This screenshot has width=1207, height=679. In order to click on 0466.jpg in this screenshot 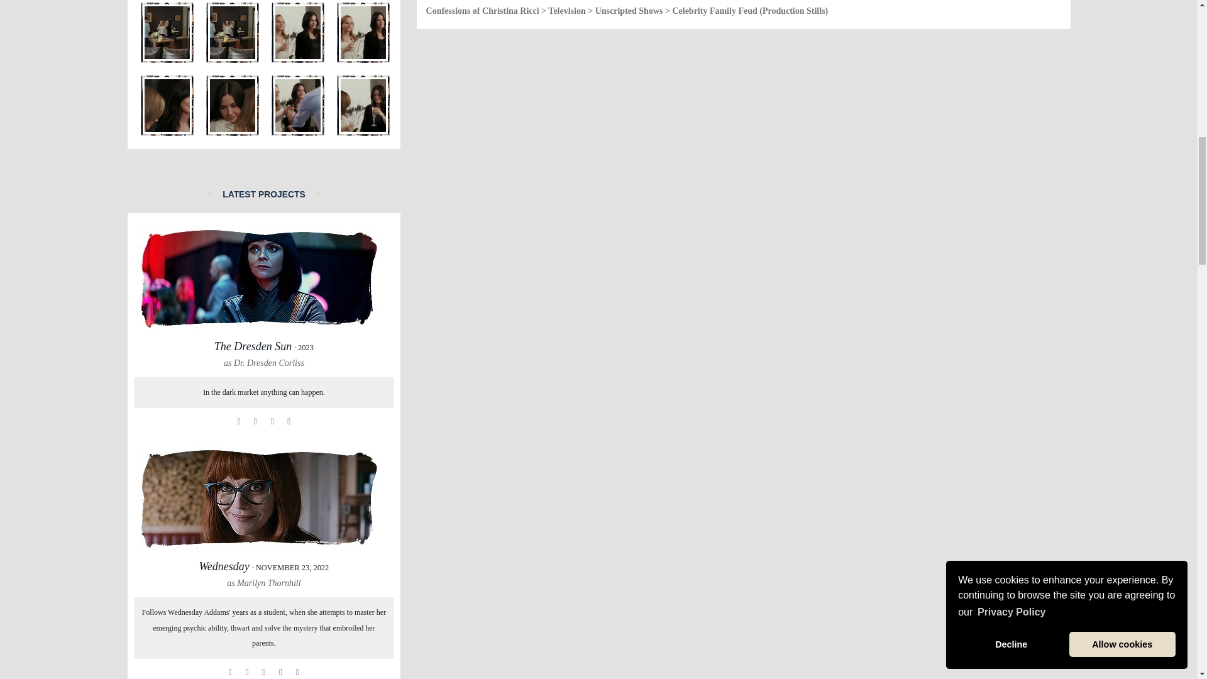, I will do `click(363, 106)`.